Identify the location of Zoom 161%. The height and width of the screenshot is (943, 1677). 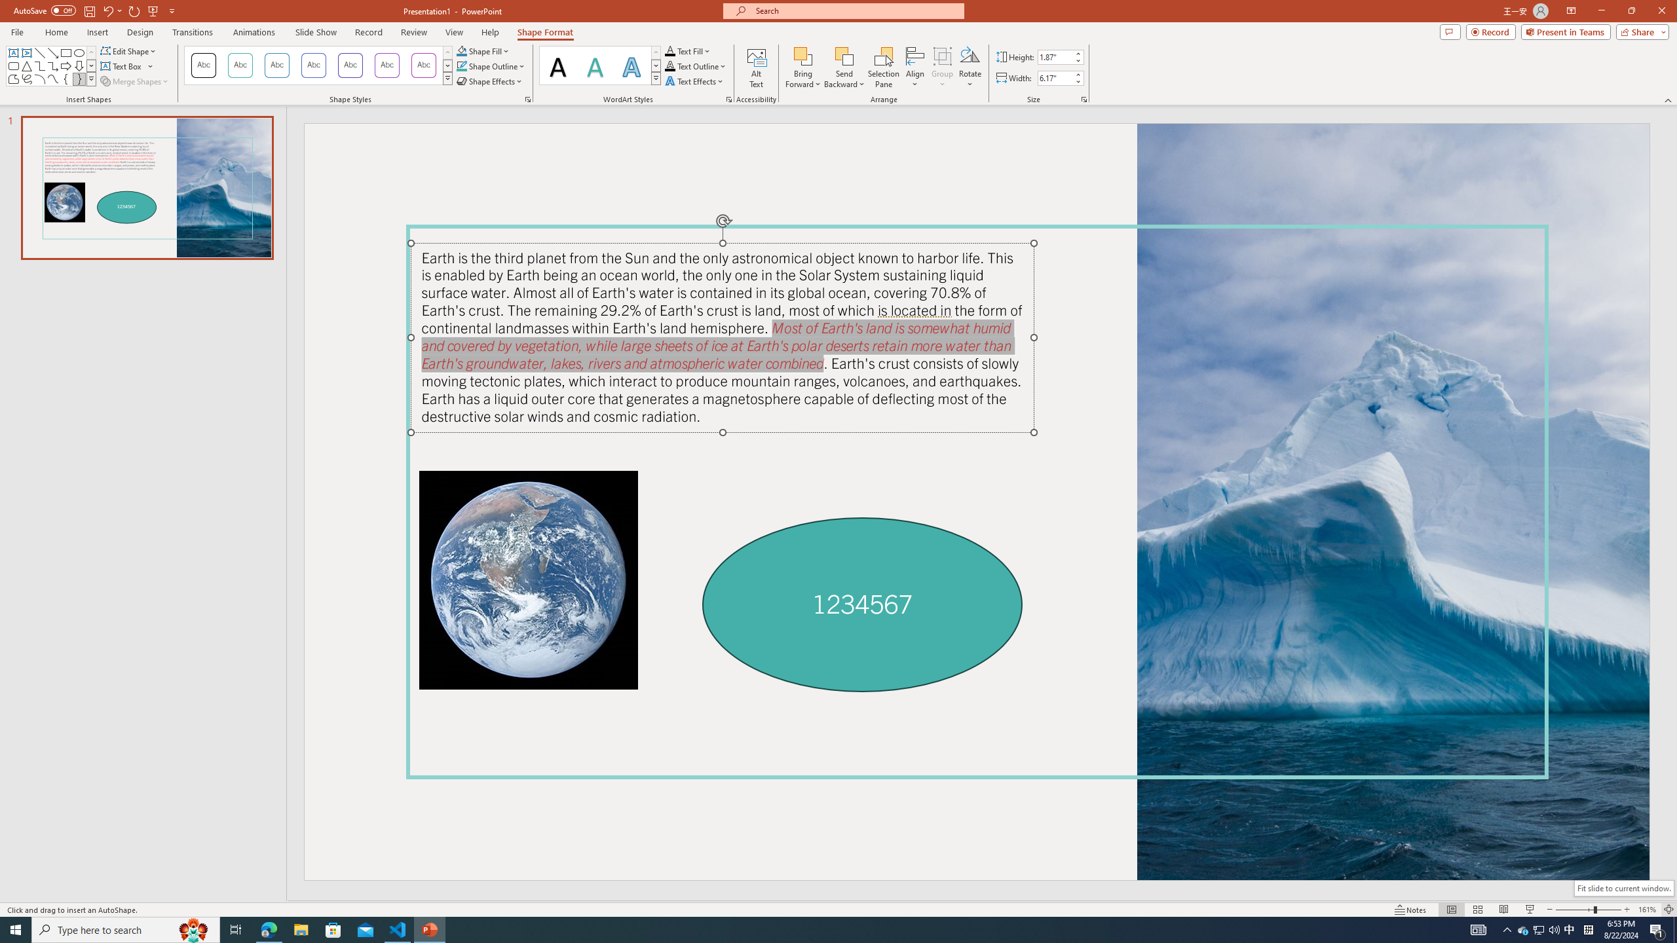
(1647, 910).